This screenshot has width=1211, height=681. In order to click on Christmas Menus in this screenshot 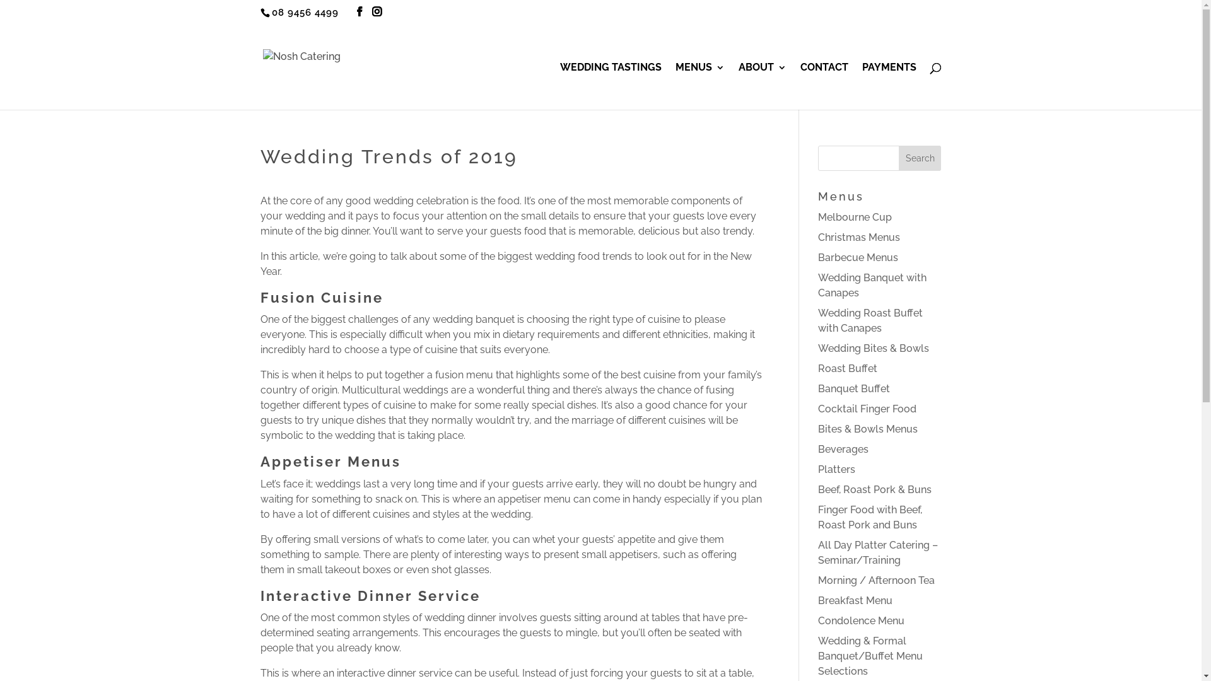, I will do `click(859, 237)`.